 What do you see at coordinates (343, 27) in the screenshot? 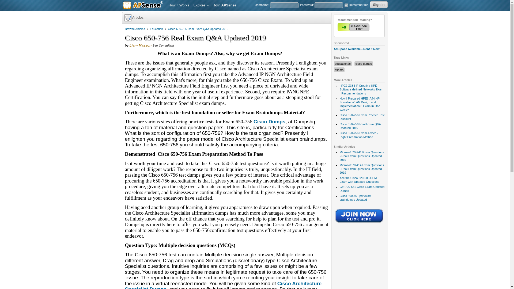
I see `Votes Up` at bounding box center [343, 27].